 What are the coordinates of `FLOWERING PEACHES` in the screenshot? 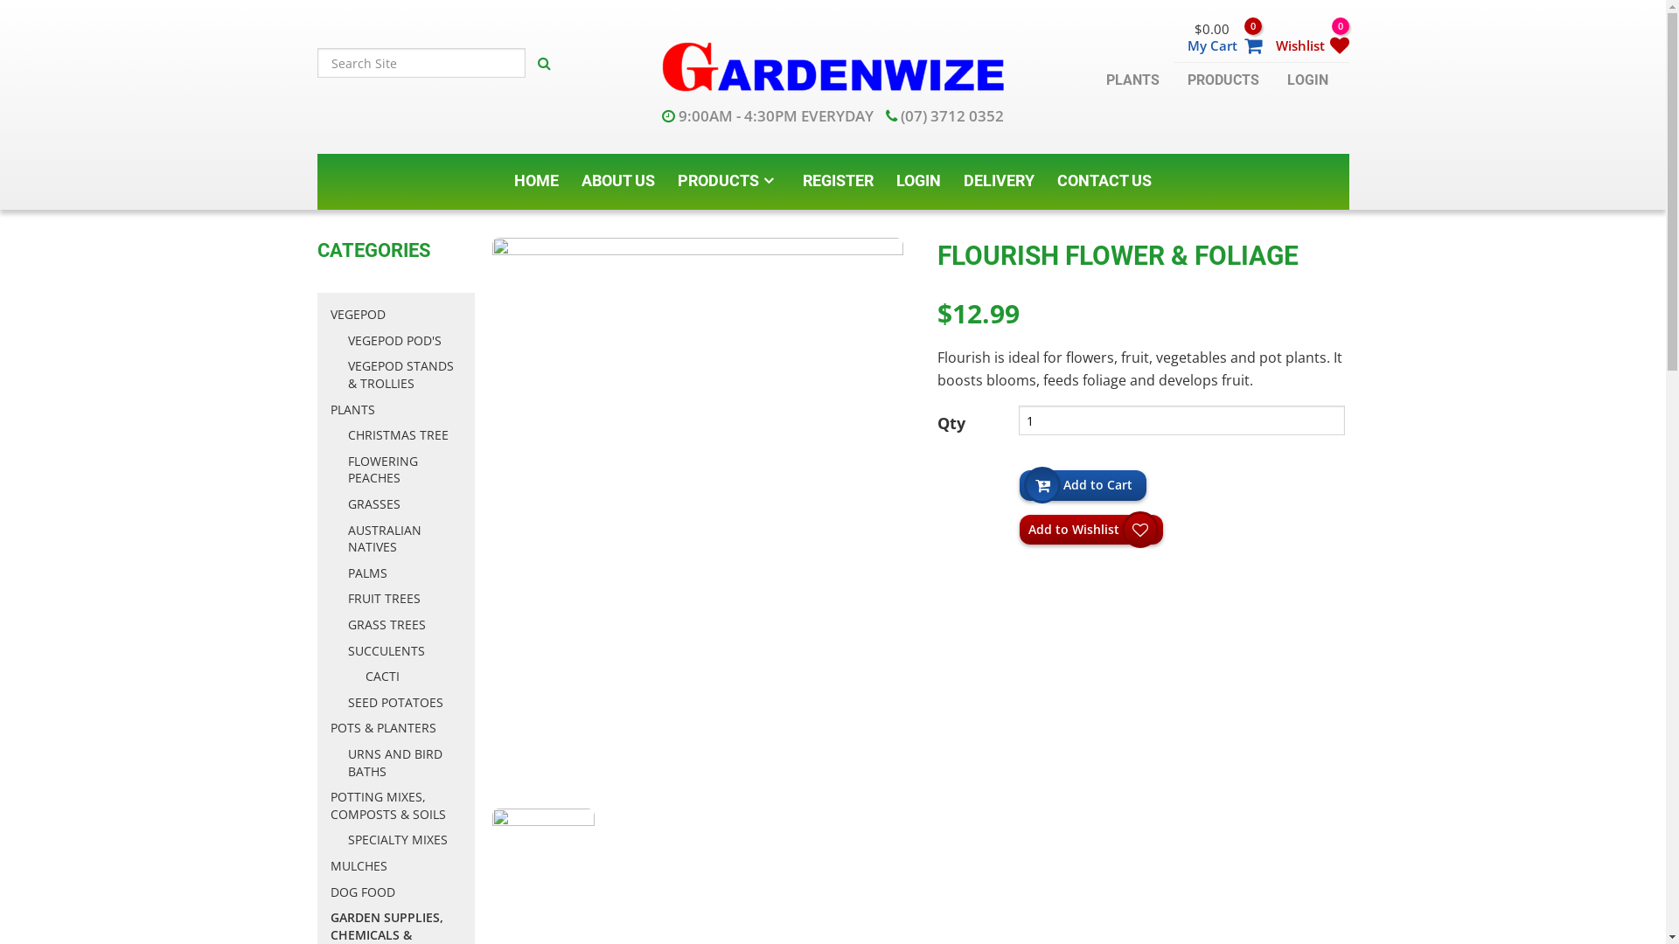 It's located at (405, 470).